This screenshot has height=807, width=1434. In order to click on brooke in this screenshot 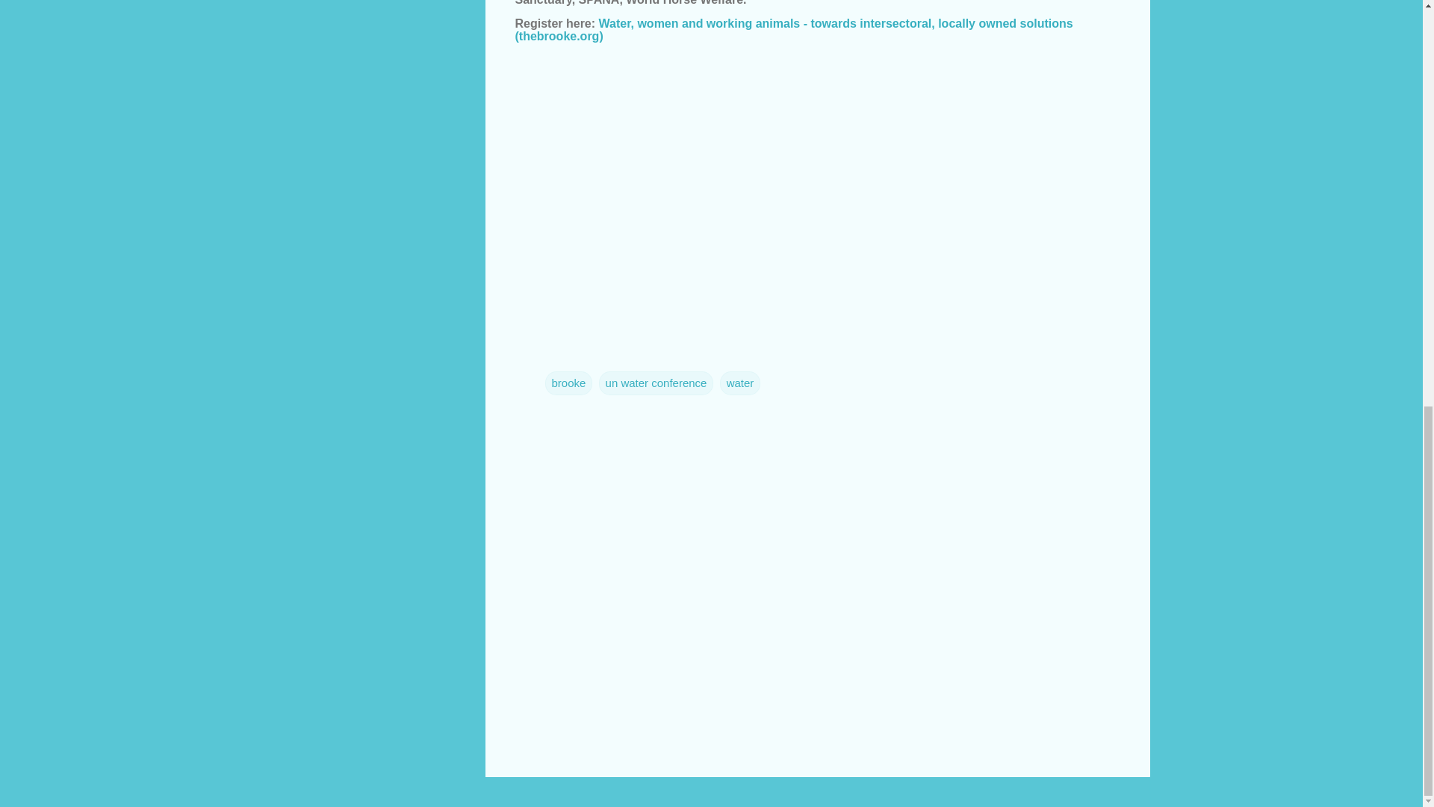, I will do `click(569, 383)`.